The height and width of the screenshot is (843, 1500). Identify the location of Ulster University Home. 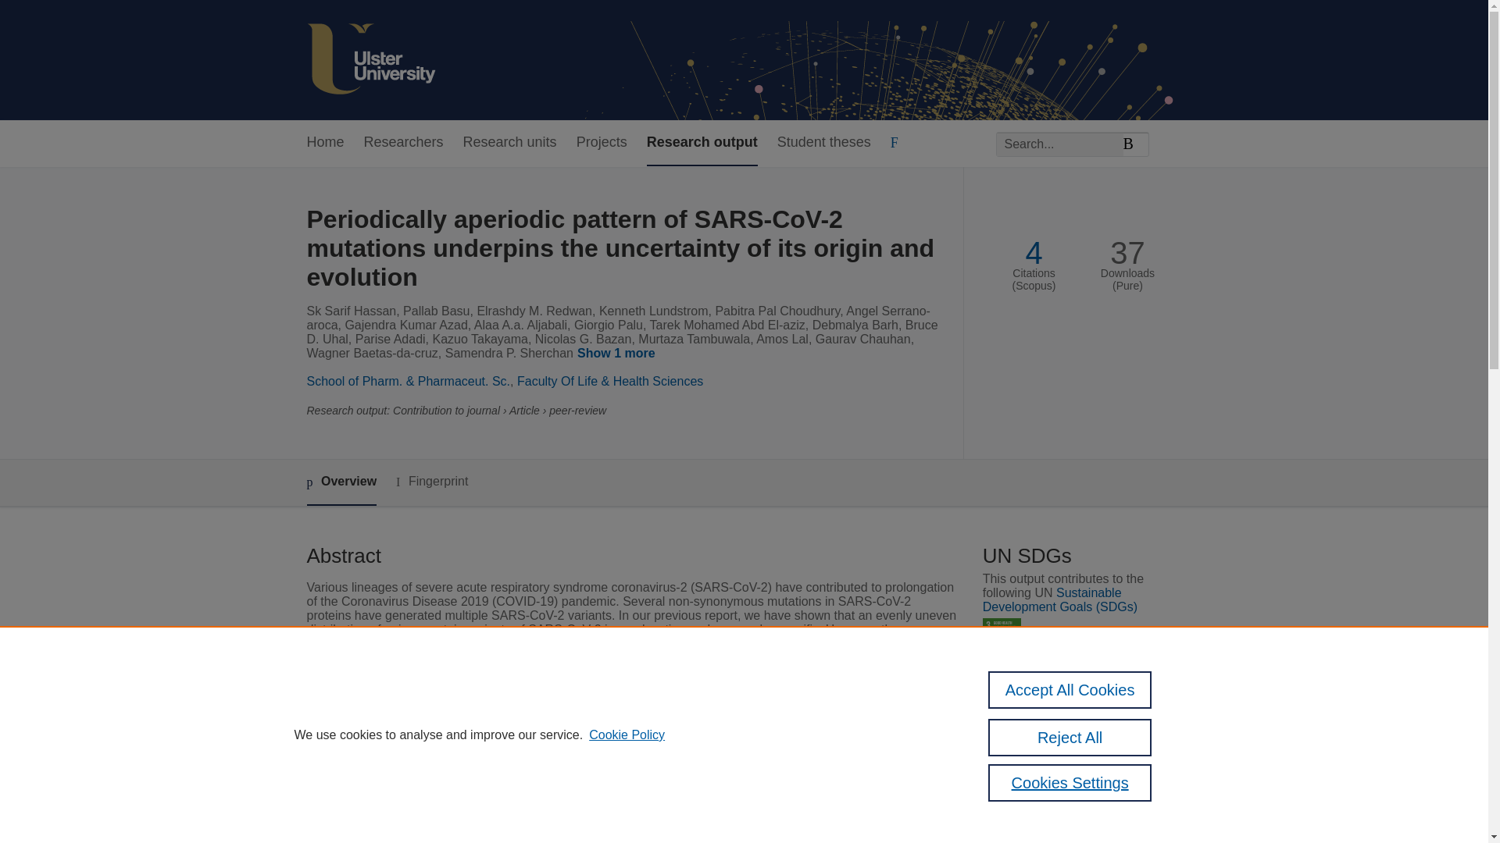
(370, 60).